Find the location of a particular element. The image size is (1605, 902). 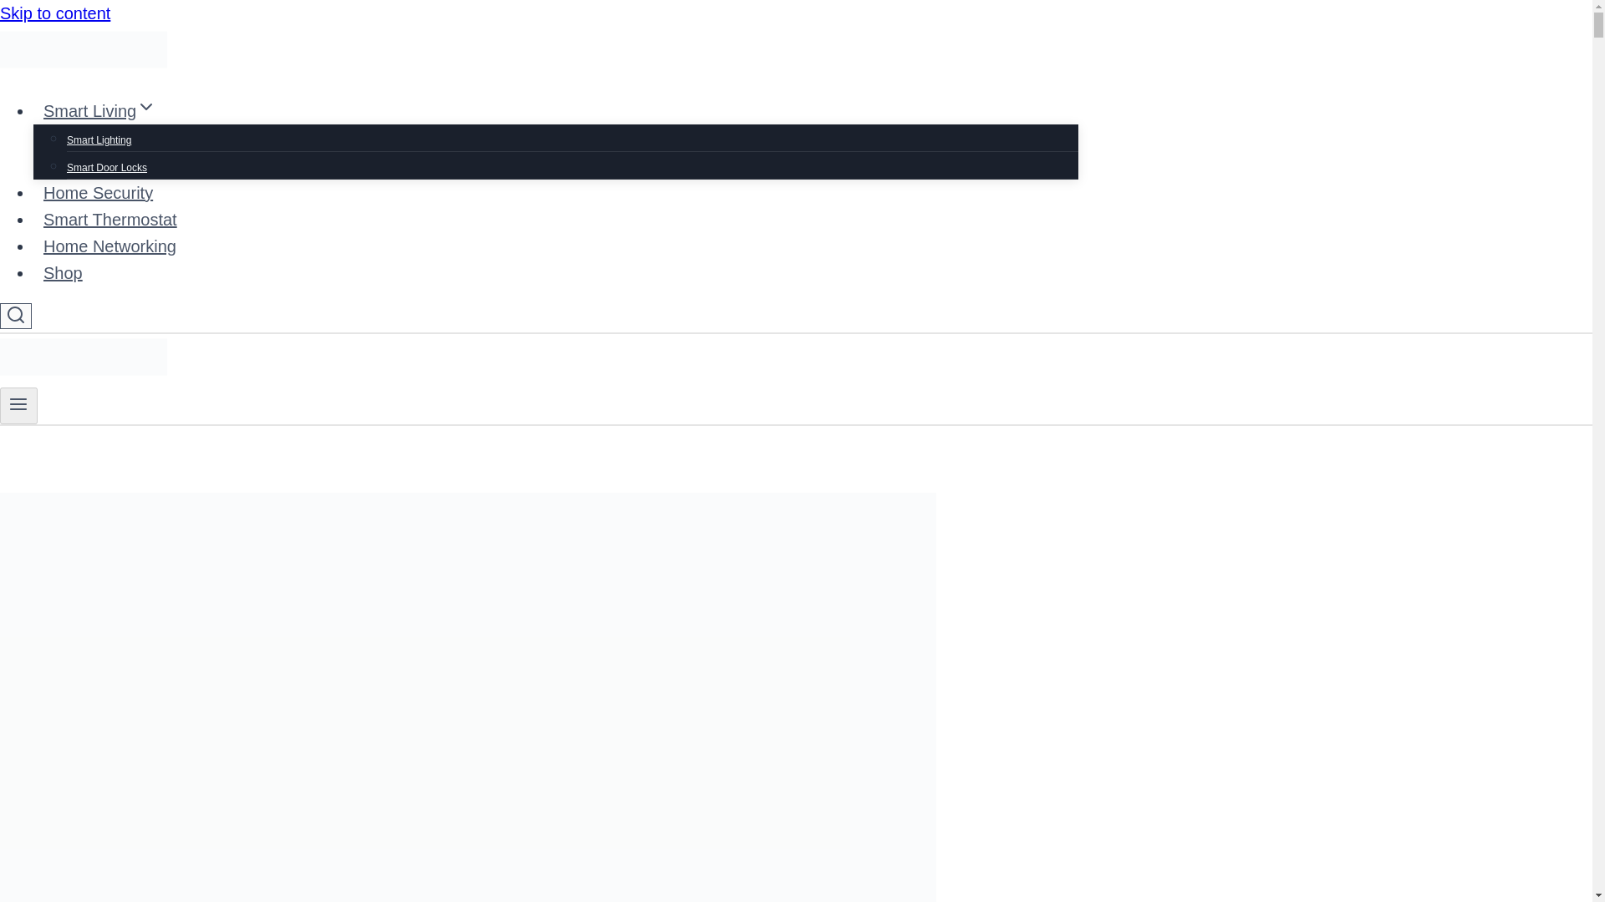

Expand is located at coordinates (145, 107).